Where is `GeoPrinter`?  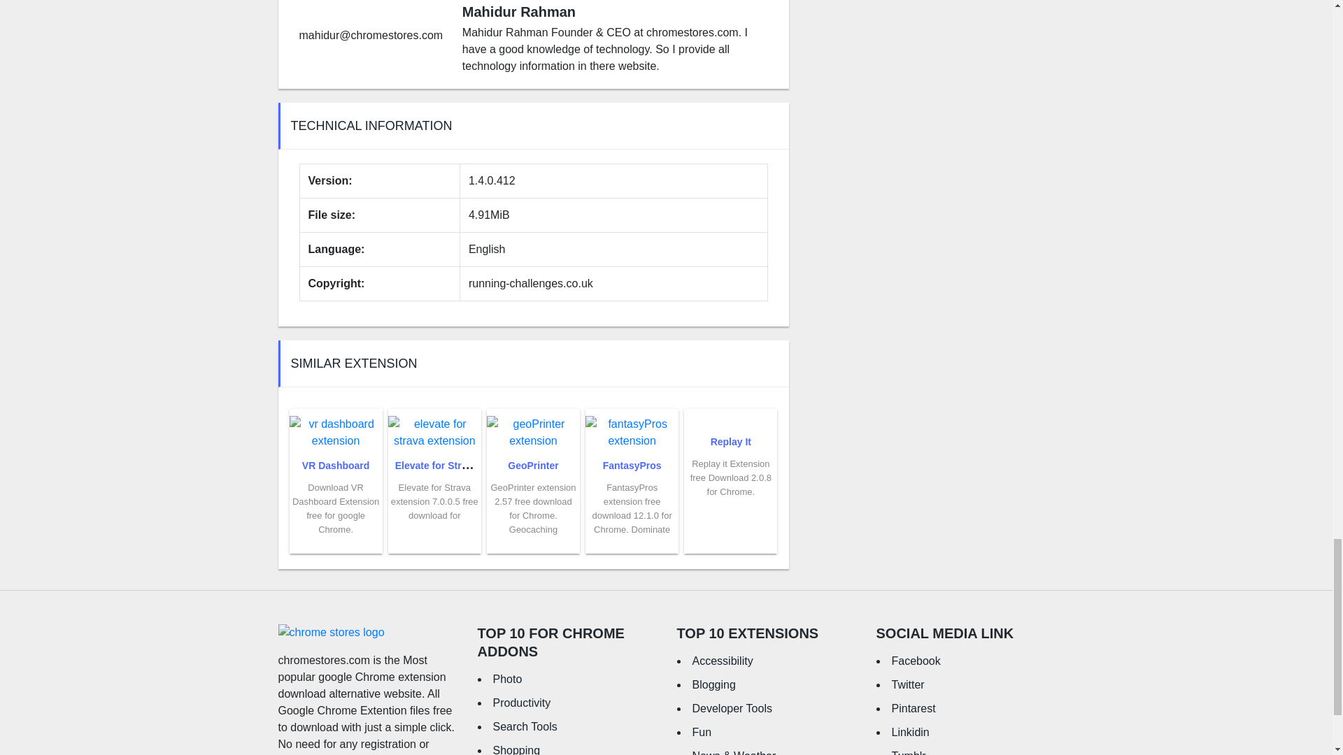 GeoPrinter is located at coordinates (533, 465).